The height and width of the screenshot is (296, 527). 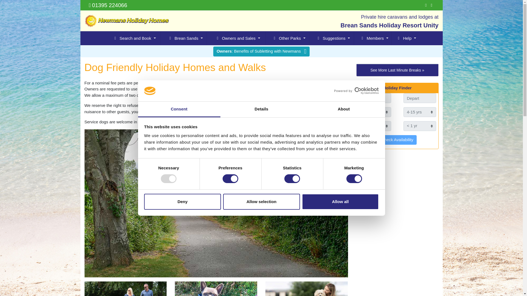 What do you see at coordinates (344, 109) in the screenshot?
I see `About` at bounding box center [344, 109].